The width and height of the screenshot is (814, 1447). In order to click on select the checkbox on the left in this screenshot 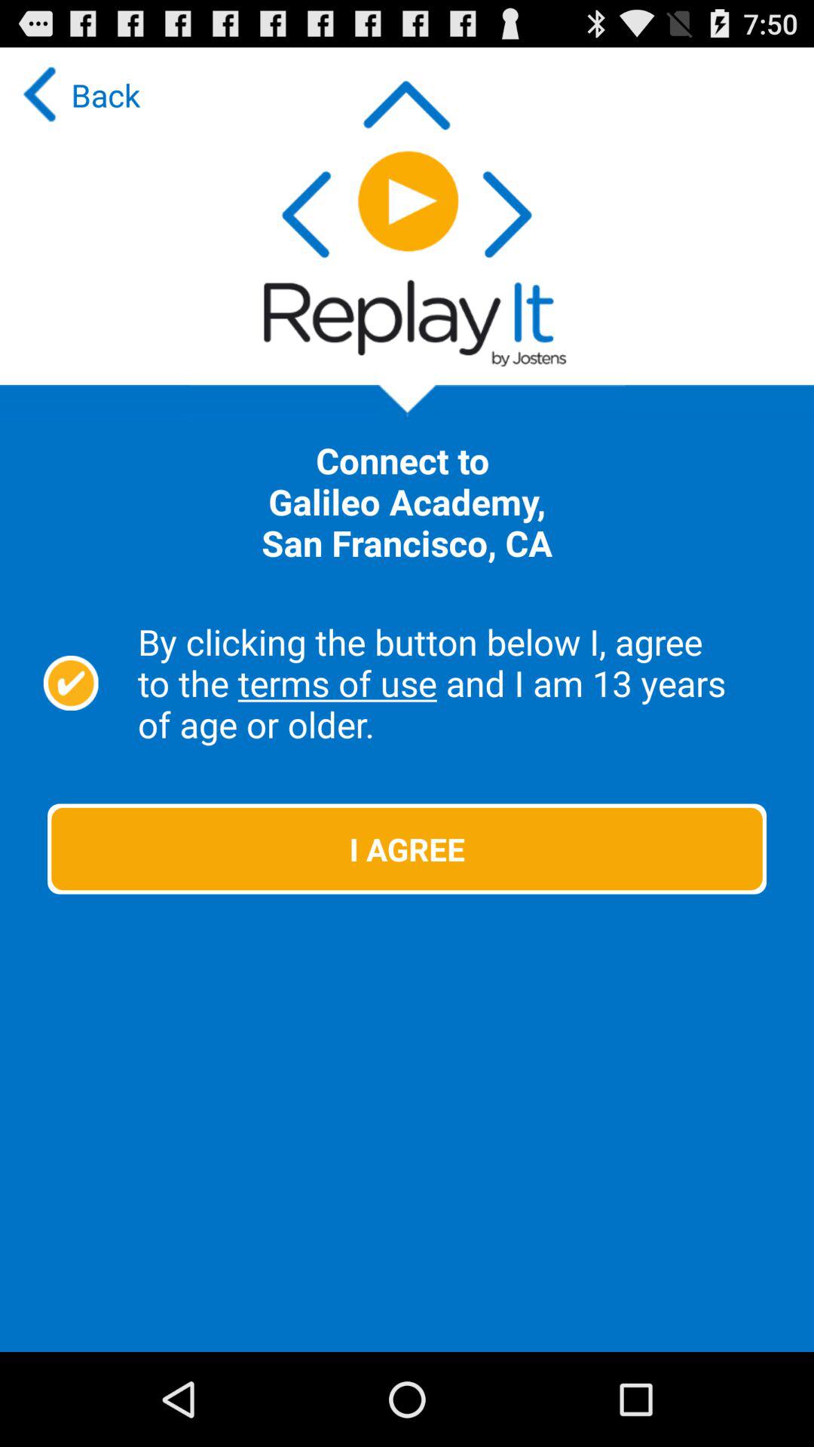, I will do `click(71, 683)`.